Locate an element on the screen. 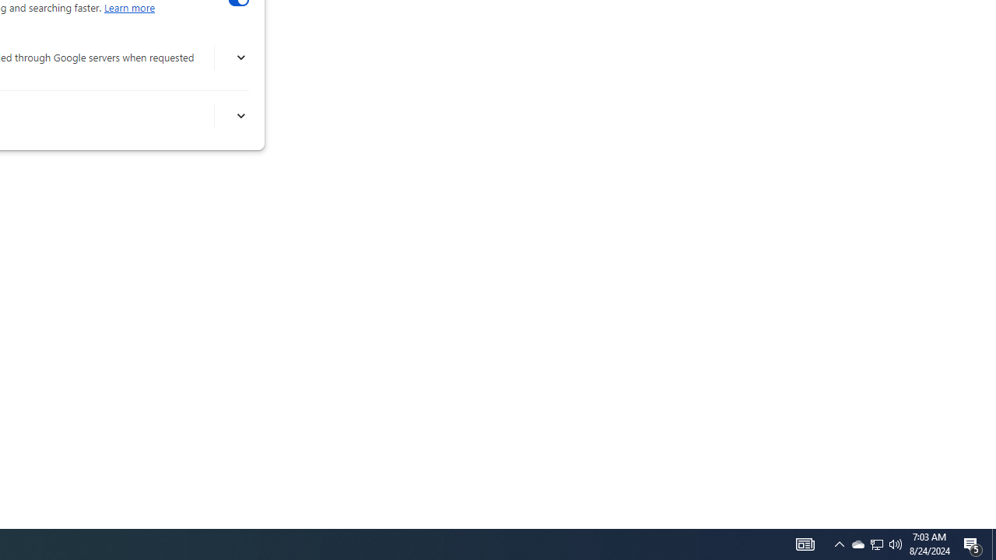   More info about turning on standard preloading is located at coordinates (240, 116).